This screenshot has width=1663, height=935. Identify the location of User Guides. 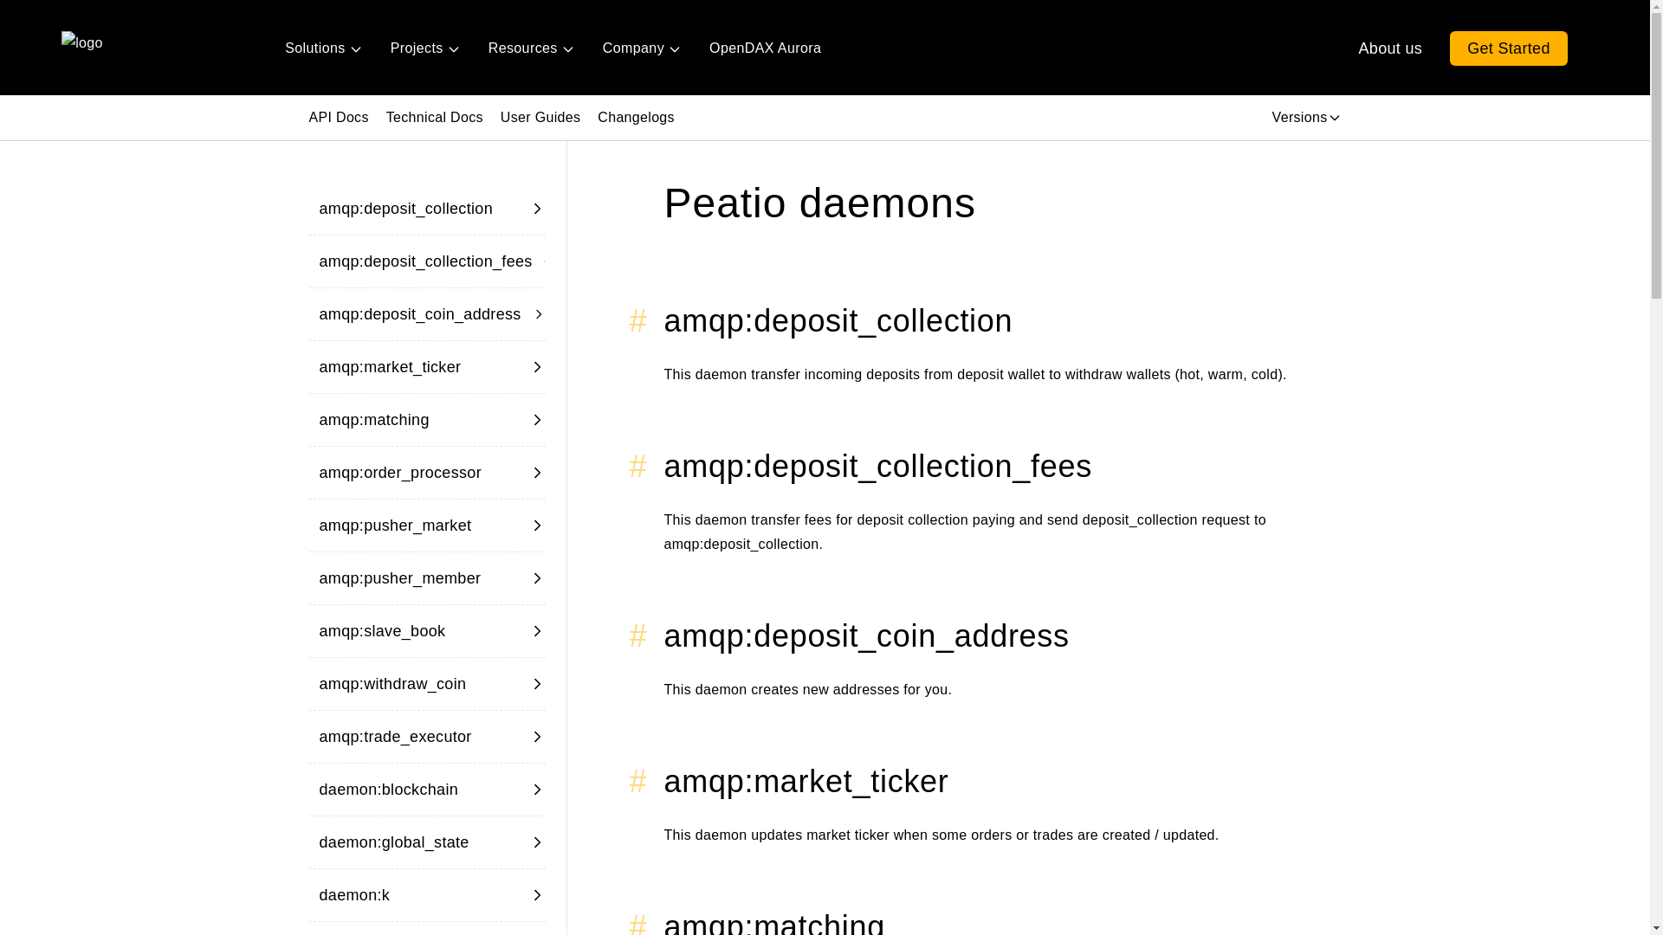
(540, 118).